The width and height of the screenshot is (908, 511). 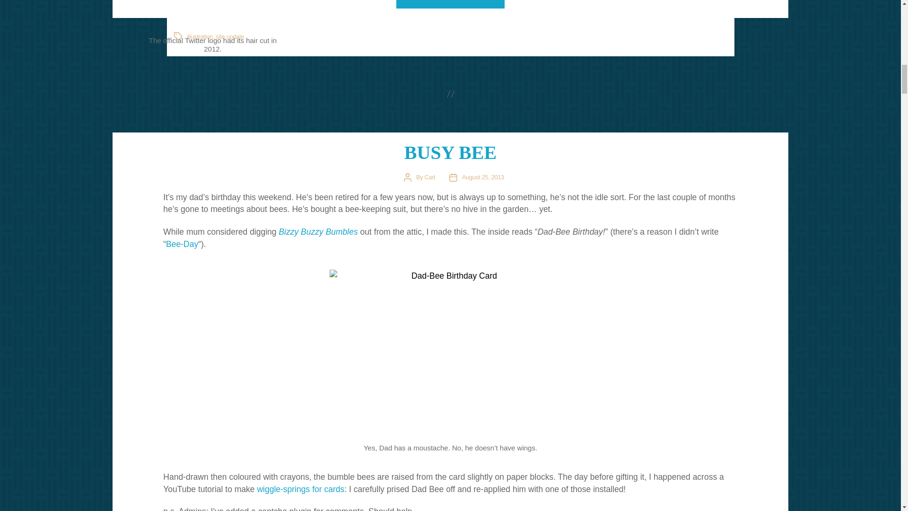 I want to click on BUSY BEE, so click(x=450, y=152).